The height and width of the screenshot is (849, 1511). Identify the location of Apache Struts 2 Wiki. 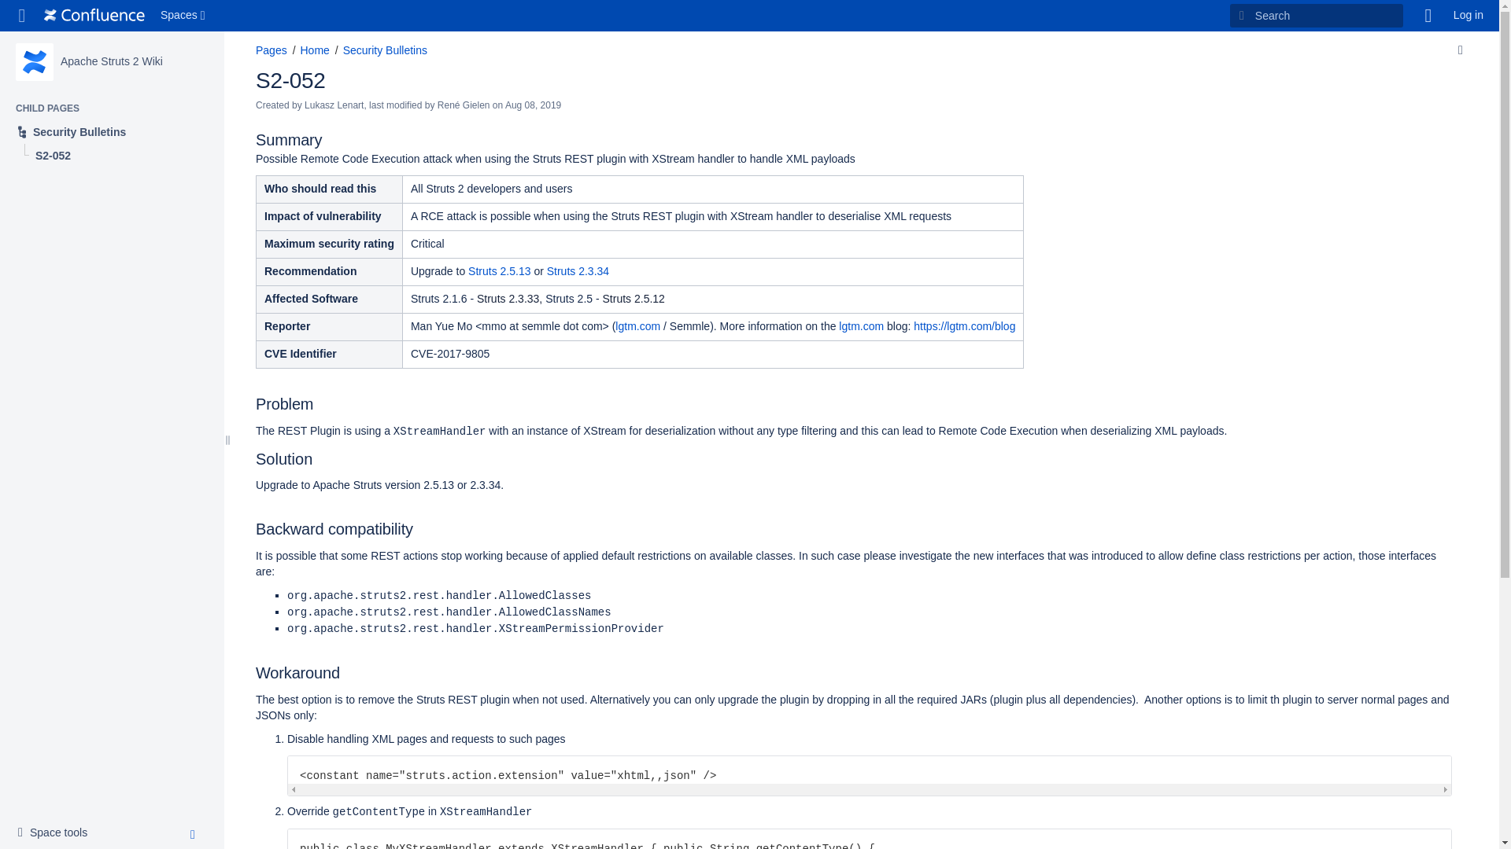
(112, 61).